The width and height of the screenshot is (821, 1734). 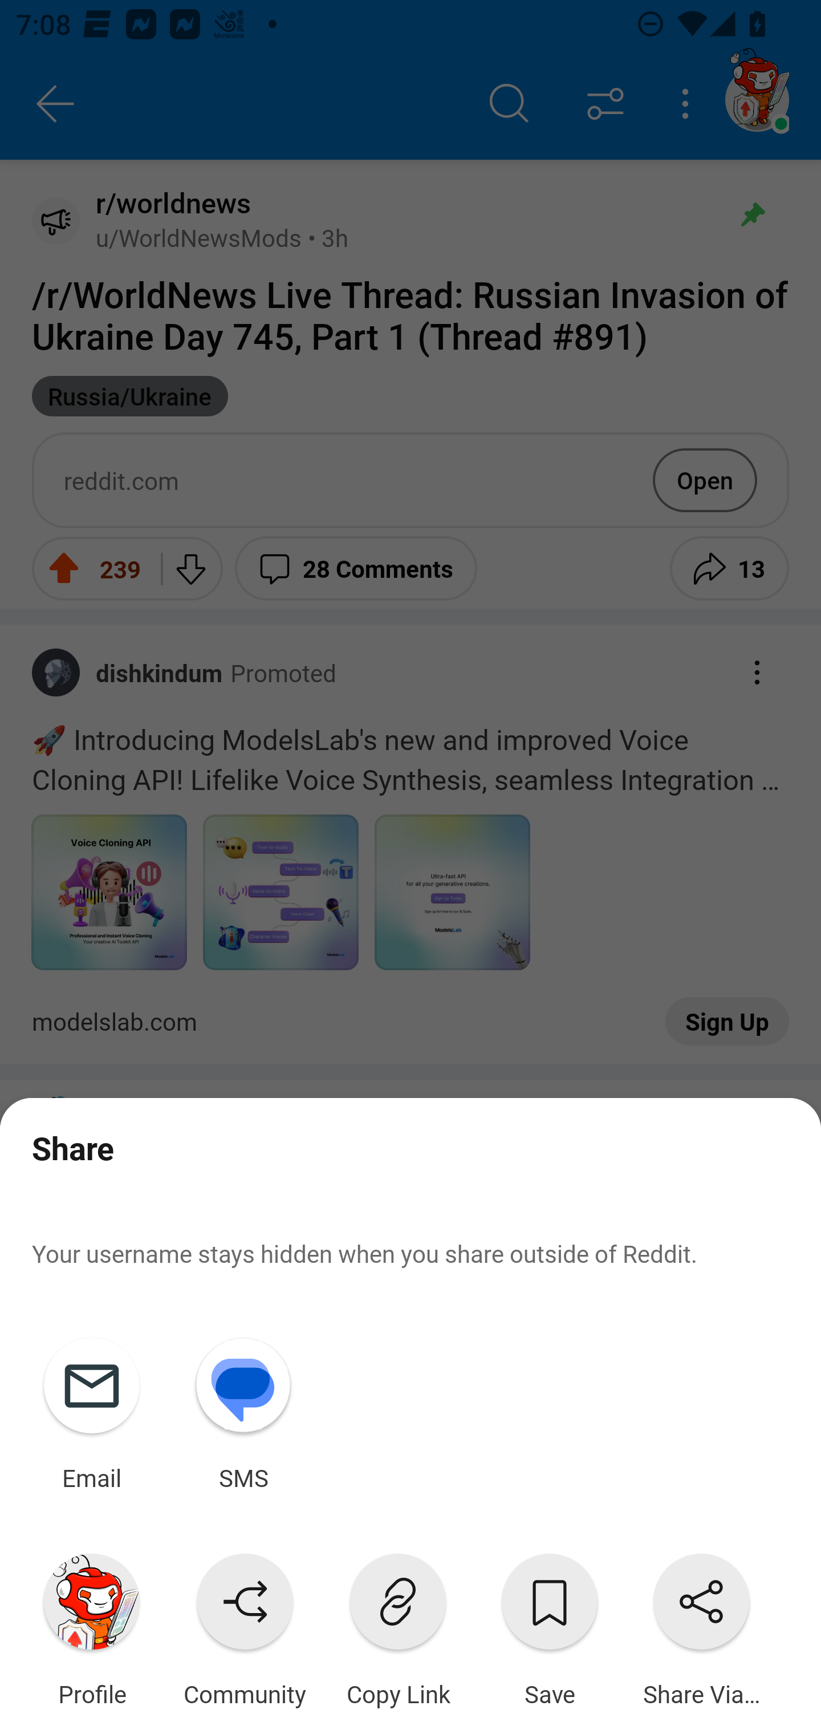 What do you see at coordinates (701, 1626) in the screenshot?
I see `Share Via…` at bounding box center [701, 1626].